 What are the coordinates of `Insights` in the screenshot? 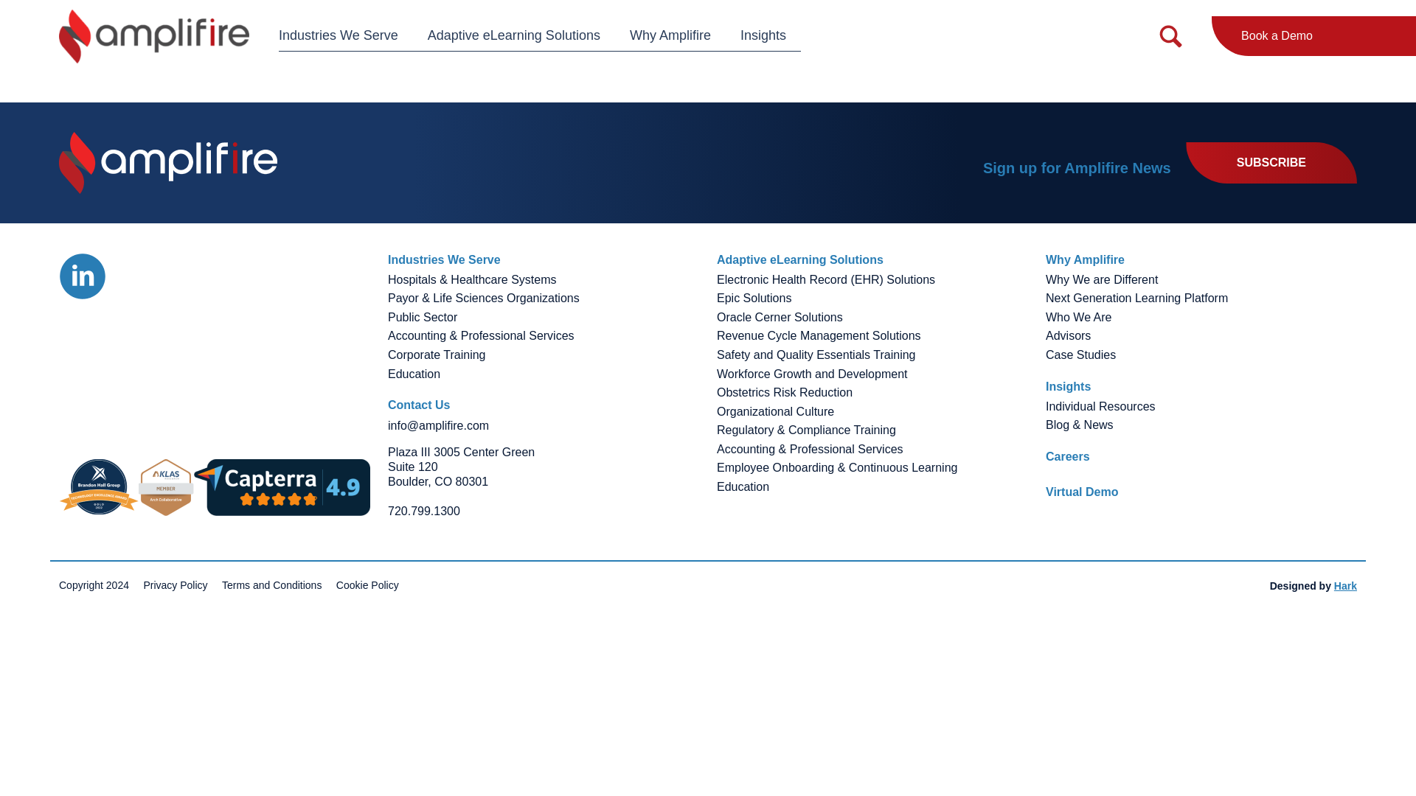 It's located at (763, 35).